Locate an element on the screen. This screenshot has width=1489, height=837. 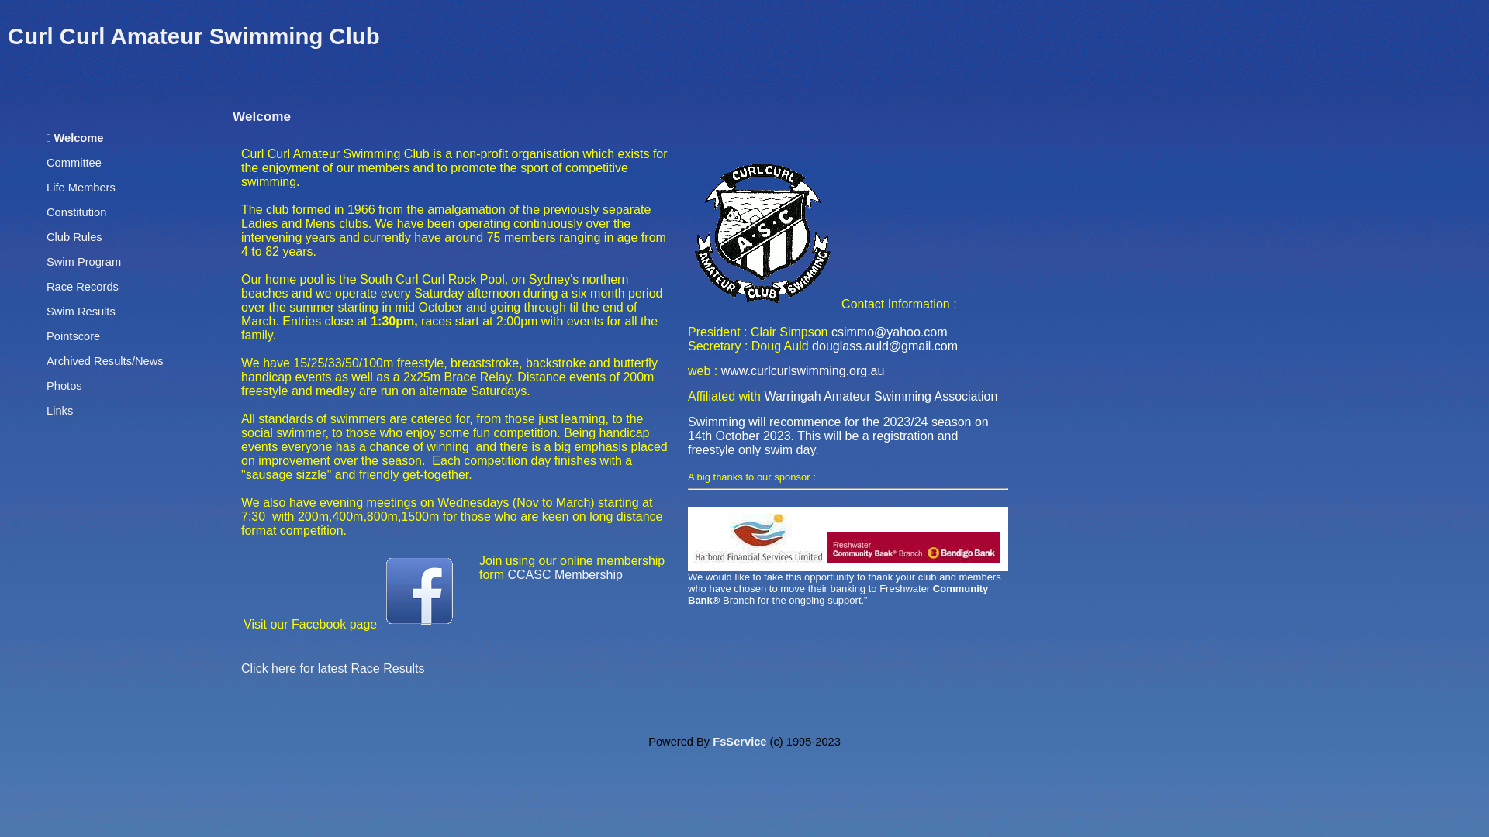
Race Records is located at coordinates (82, 287).